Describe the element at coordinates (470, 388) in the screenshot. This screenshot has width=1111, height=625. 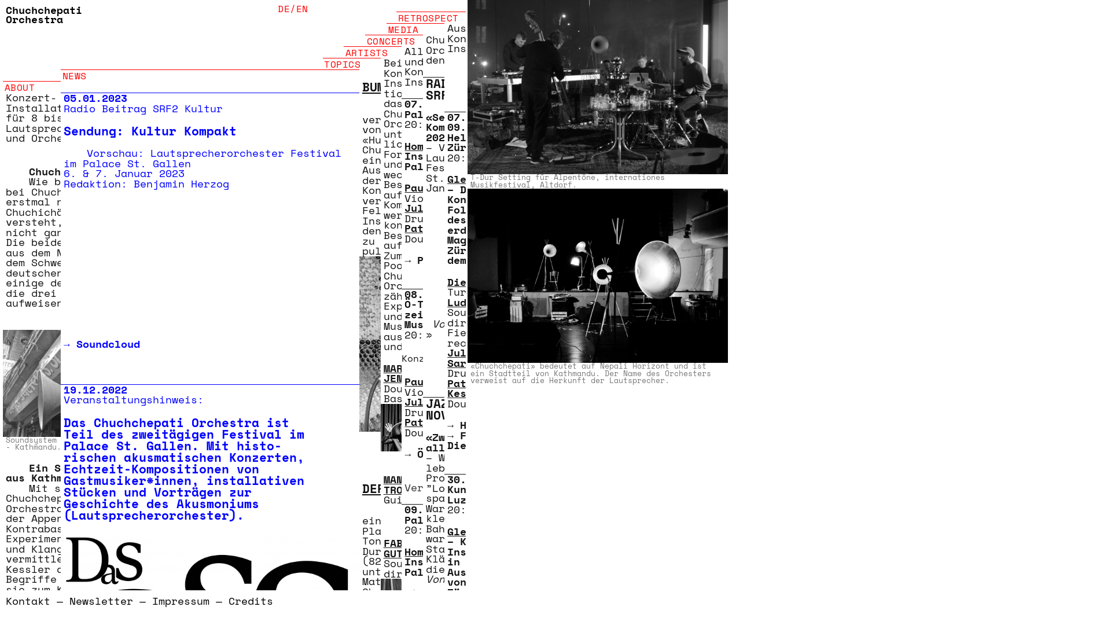
I see `Patrick Kessler` at that location.